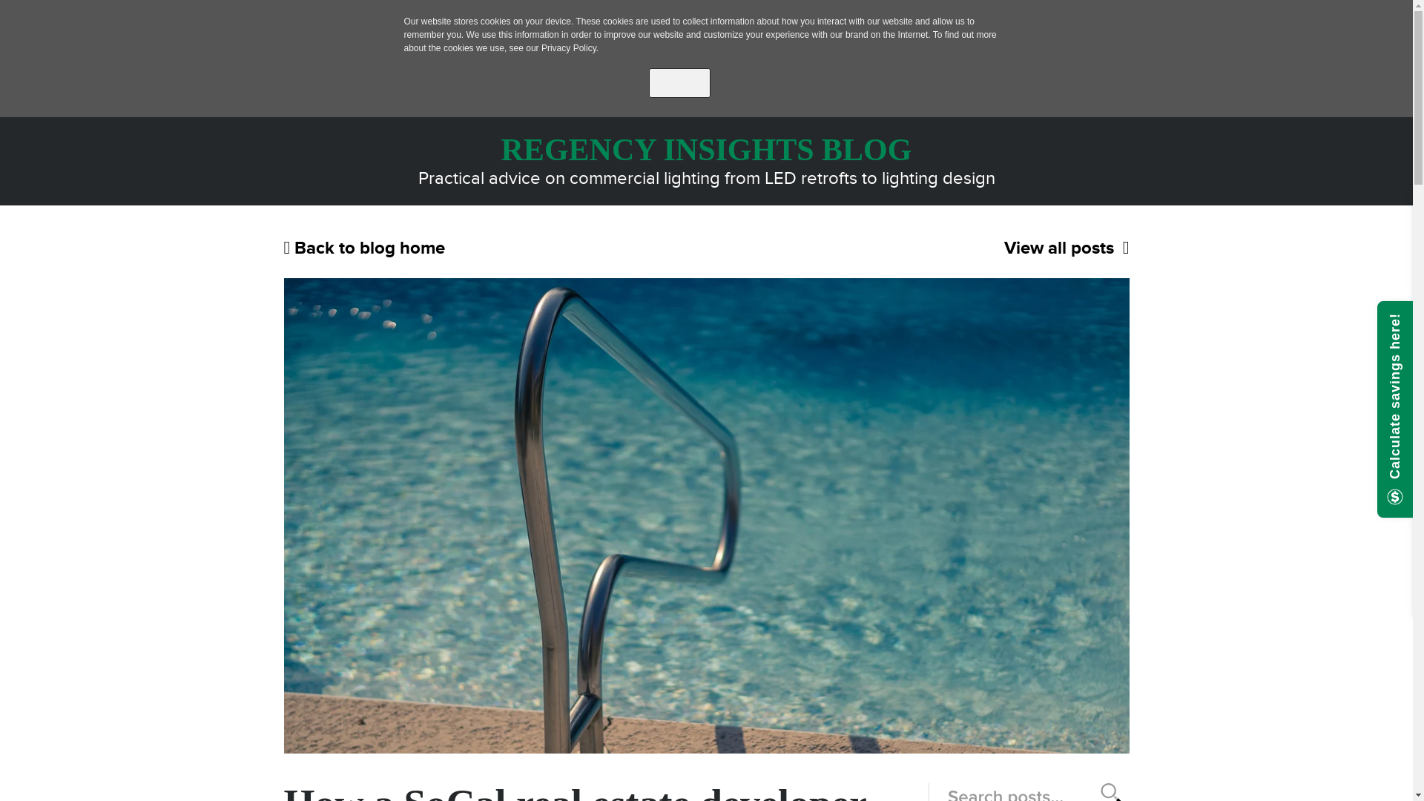  I want to click on About Us, so click(992, 76).